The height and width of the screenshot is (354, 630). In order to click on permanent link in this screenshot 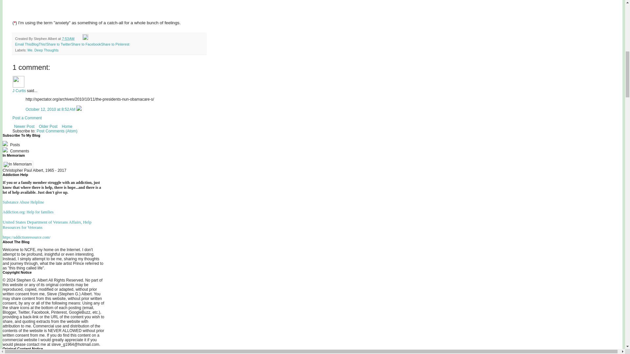, I will do `click(68, 39)`.